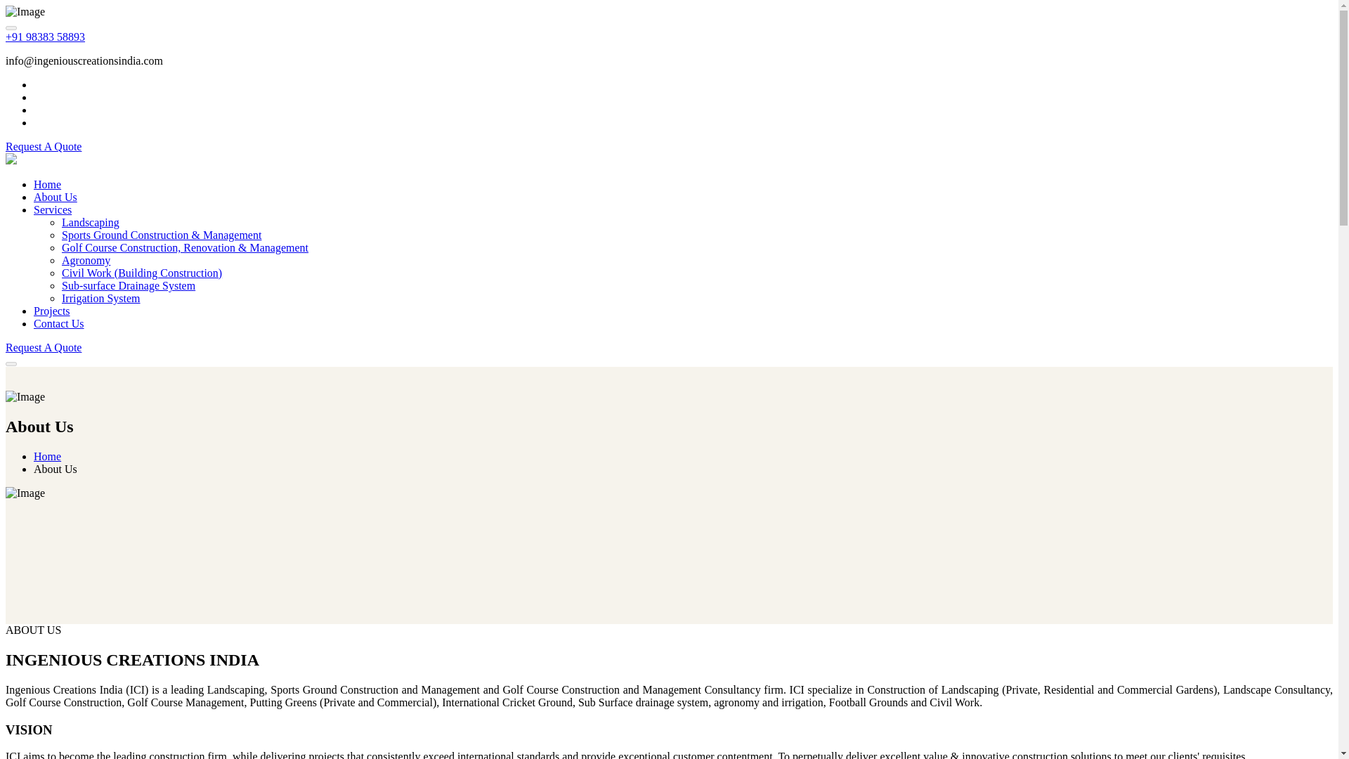 The width and height of the screenshot is (1349, 759). What do you see at coordinates (86, 260) in the screenshot?
I see `Agronomy` at bounding box center [86, 260].